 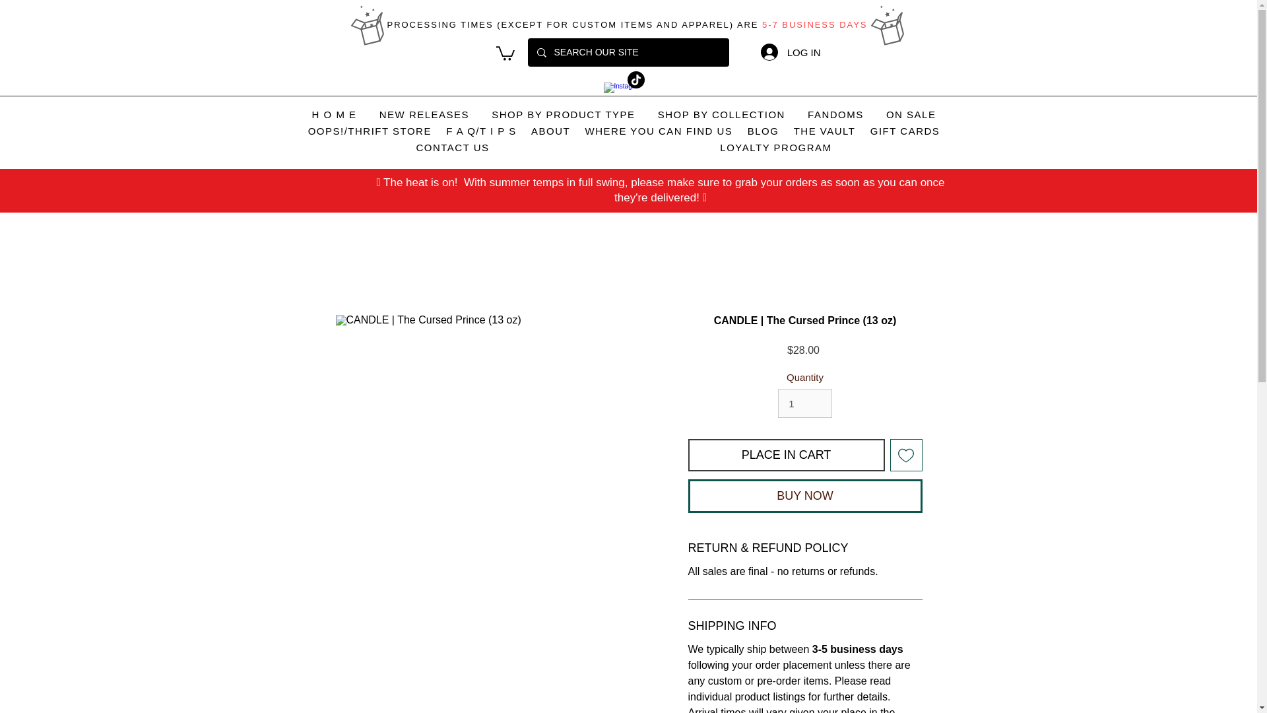 I want to click on ON SALE, so click(x=911, y=115).